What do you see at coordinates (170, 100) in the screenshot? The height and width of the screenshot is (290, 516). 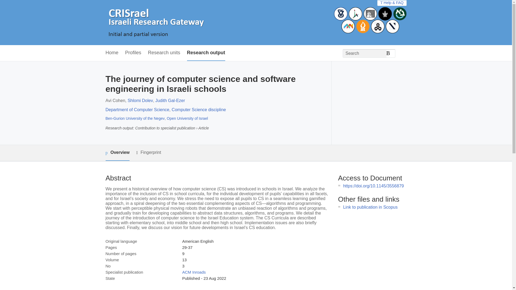 I see `Judith Gal-Ezer` at bounding box center [170, 100].